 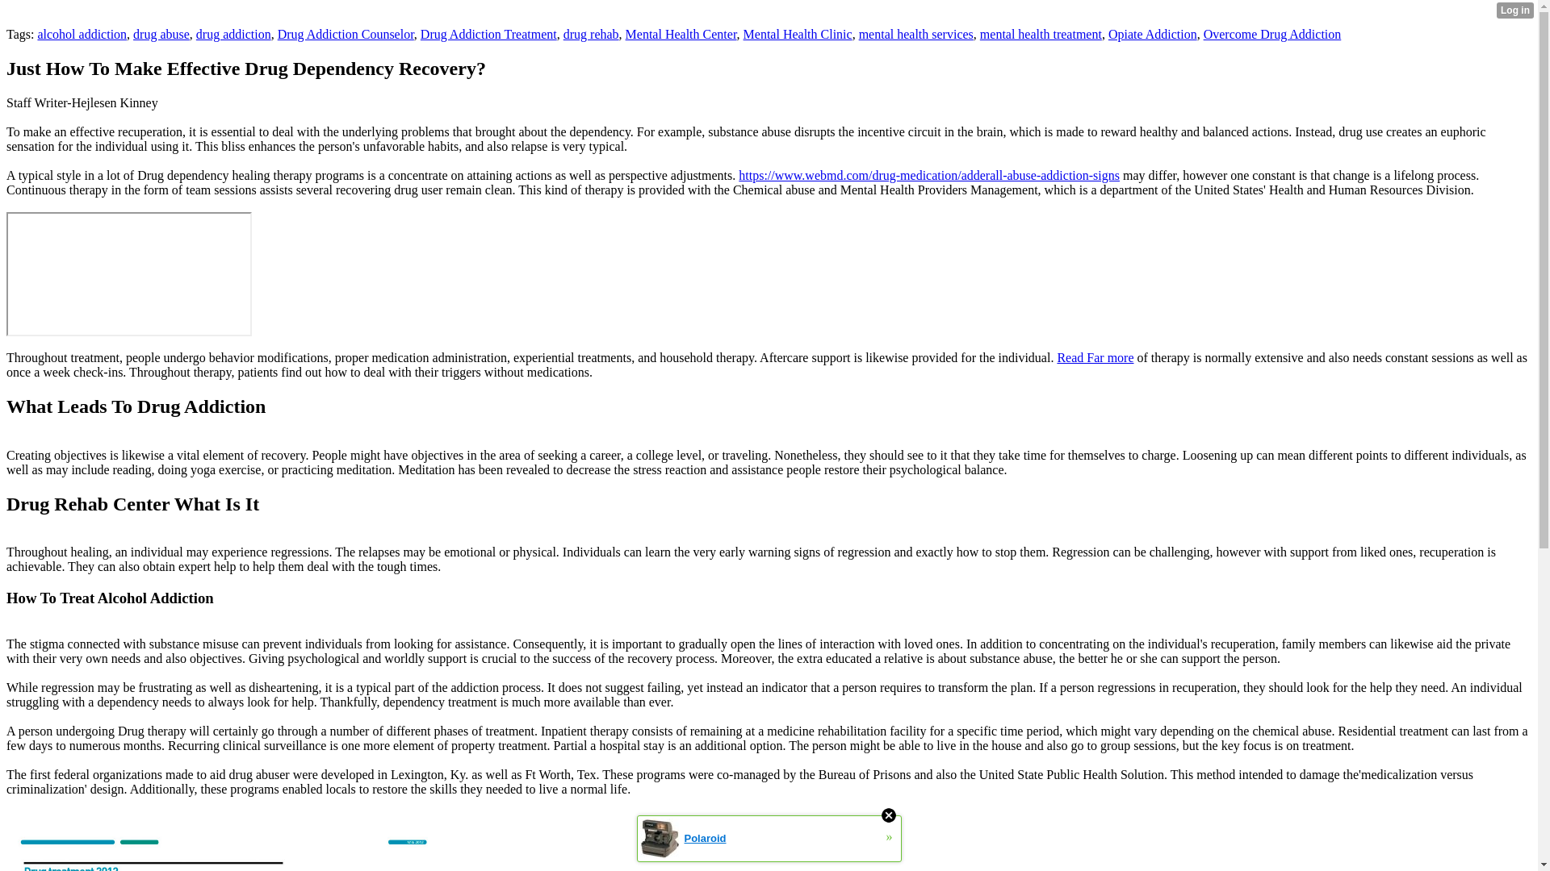 I want to click on mental health services, so click(x=915, y=34).